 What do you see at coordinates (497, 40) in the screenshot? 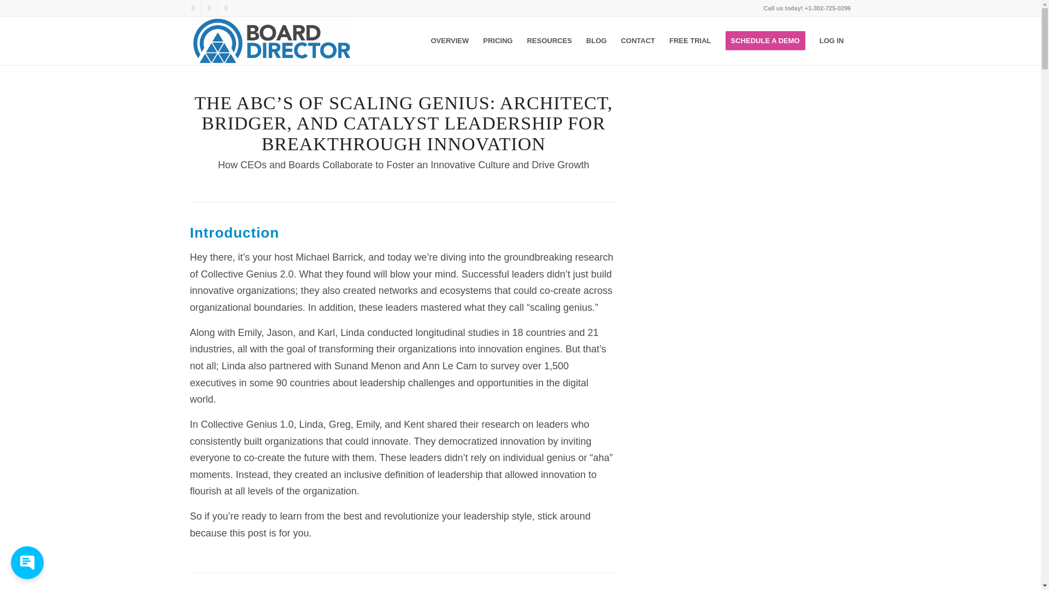
I see `PRICING` at bounding box center [497, 40].